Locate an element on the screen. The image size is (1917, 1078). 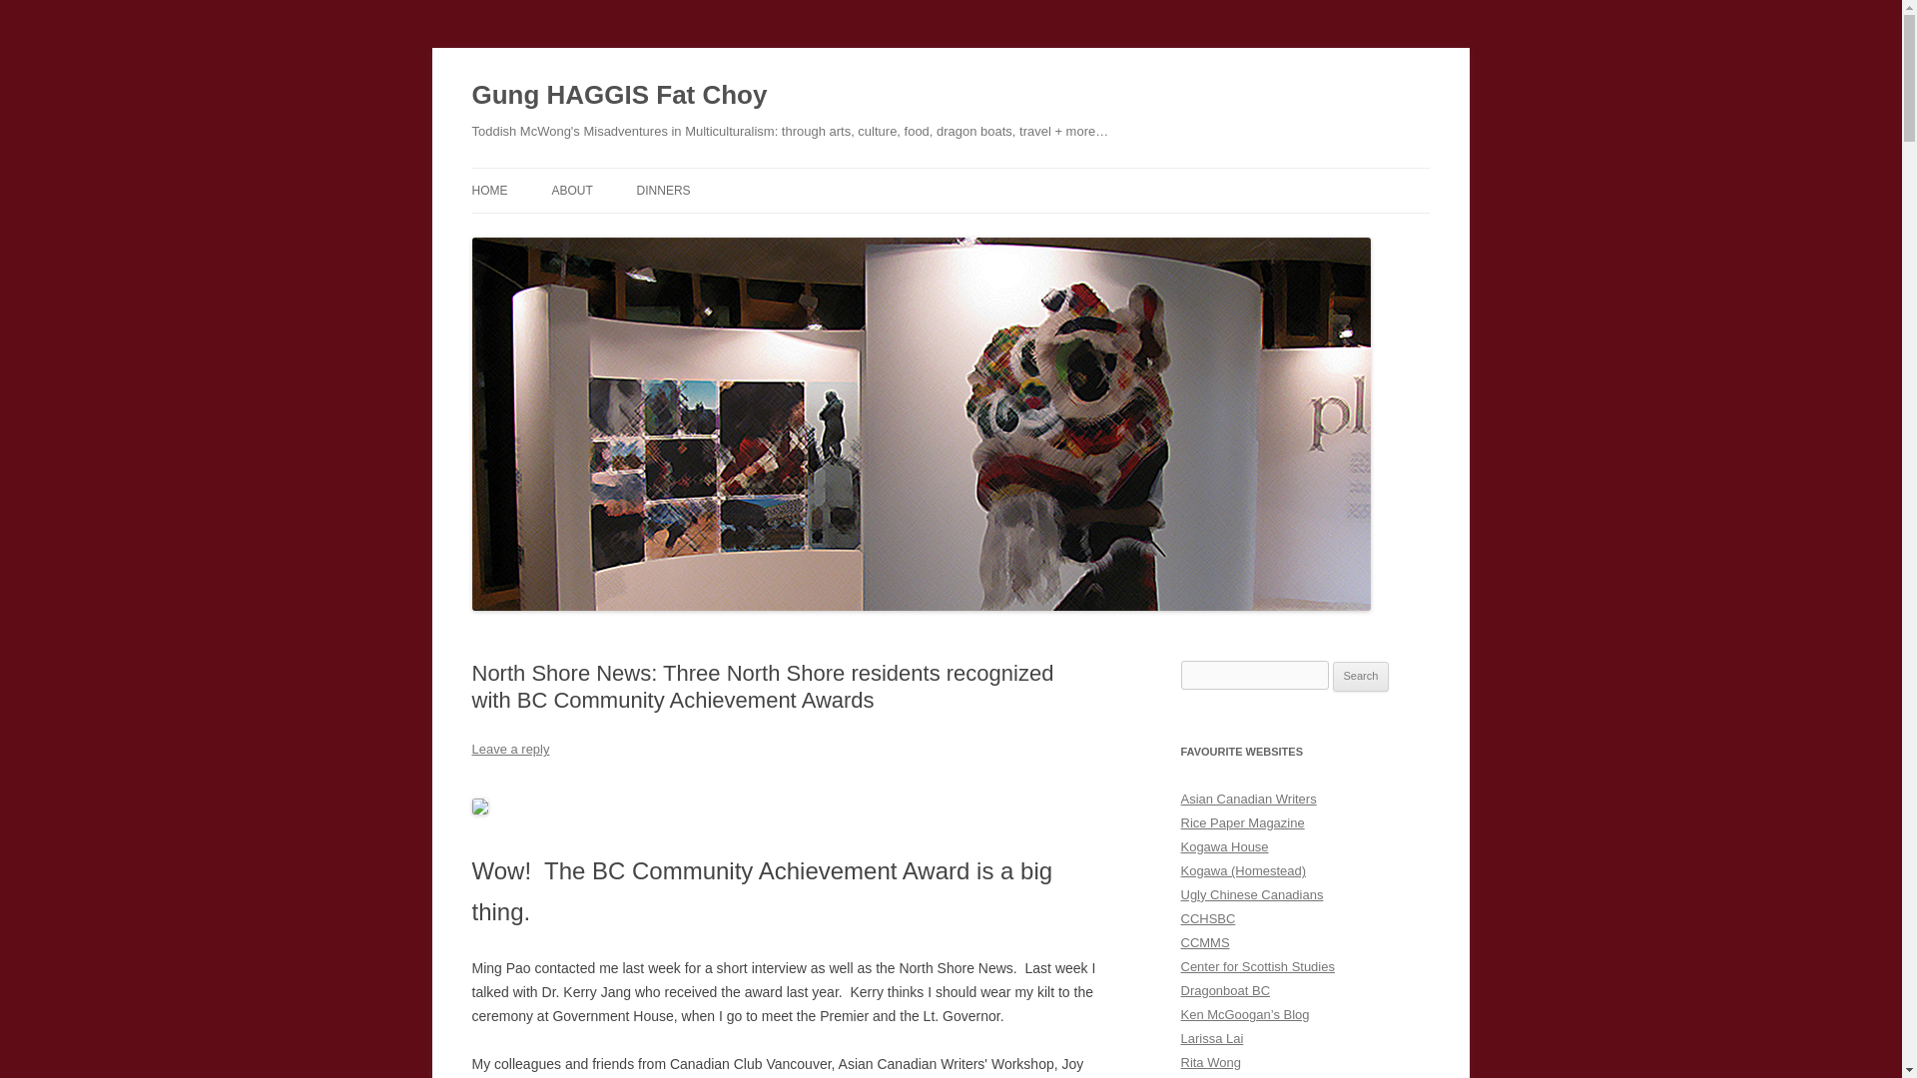
HOME is located at coordinates (489, 190).